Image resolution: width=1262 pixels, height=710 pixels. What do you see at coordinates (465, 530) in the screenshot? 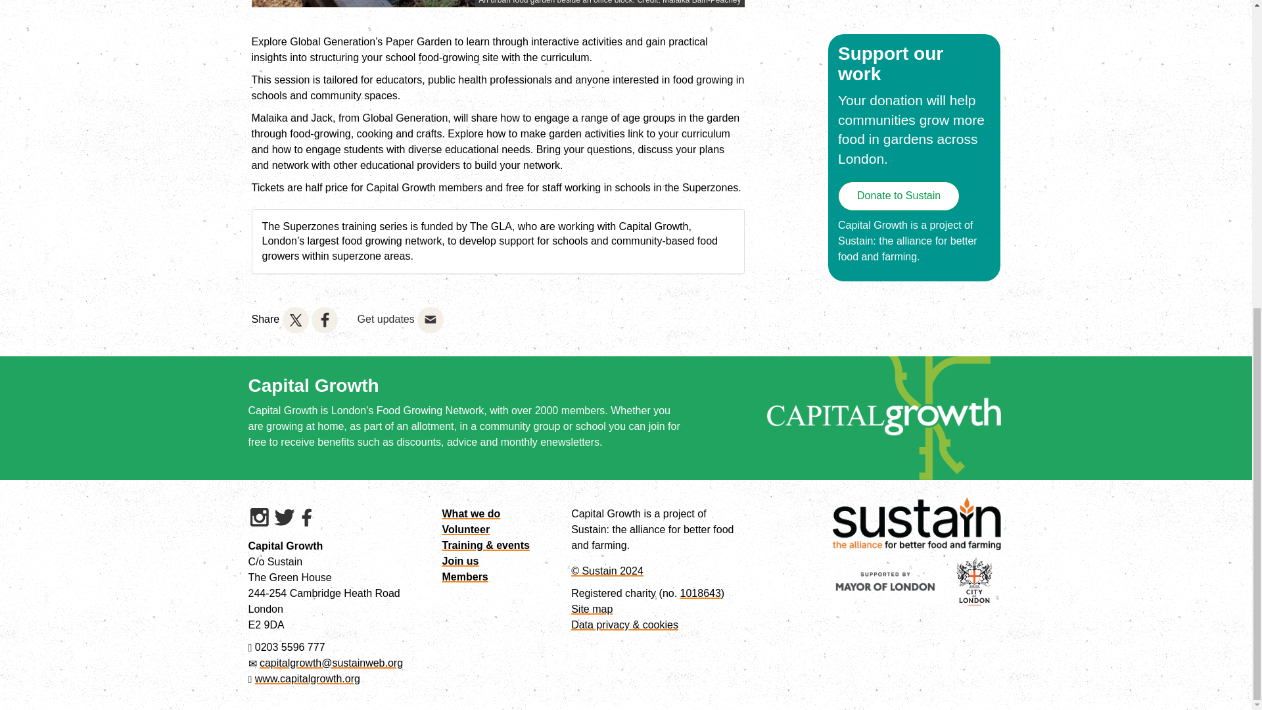
I see `Volunteer` at bounding box center [465, 530].